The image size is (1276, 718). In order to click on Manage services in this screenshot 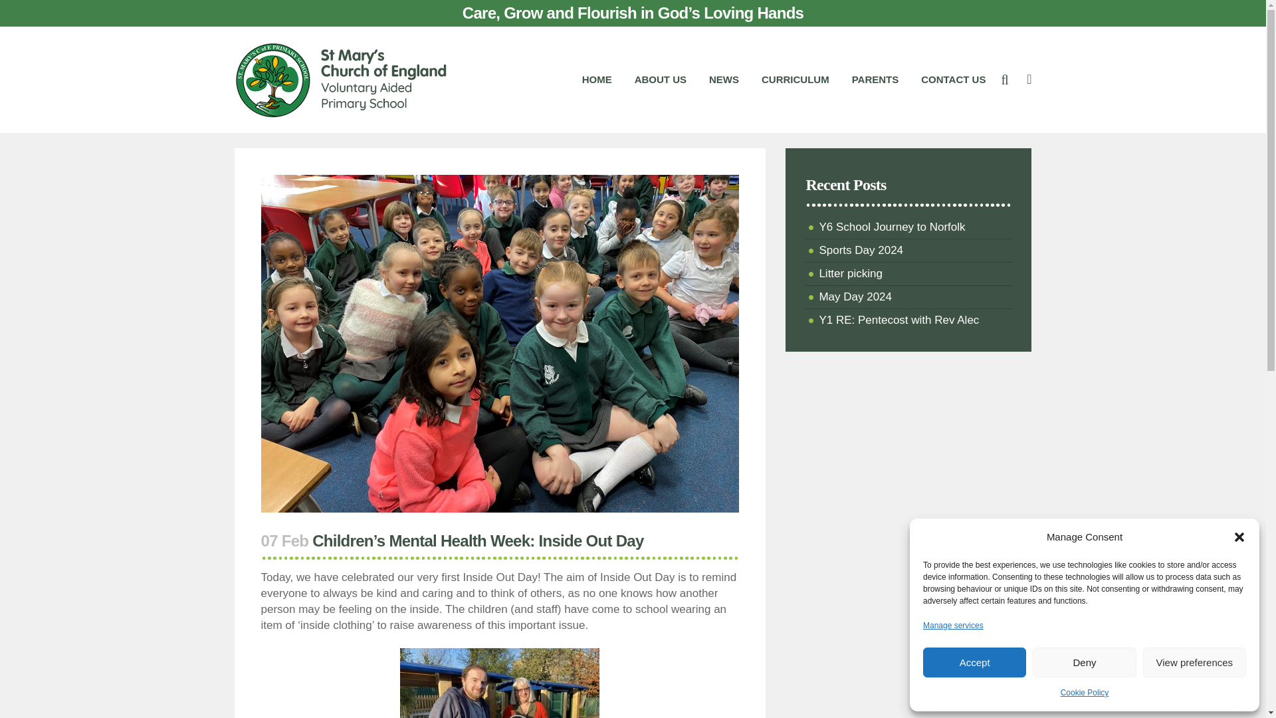, I will do `click(953, 625)`.